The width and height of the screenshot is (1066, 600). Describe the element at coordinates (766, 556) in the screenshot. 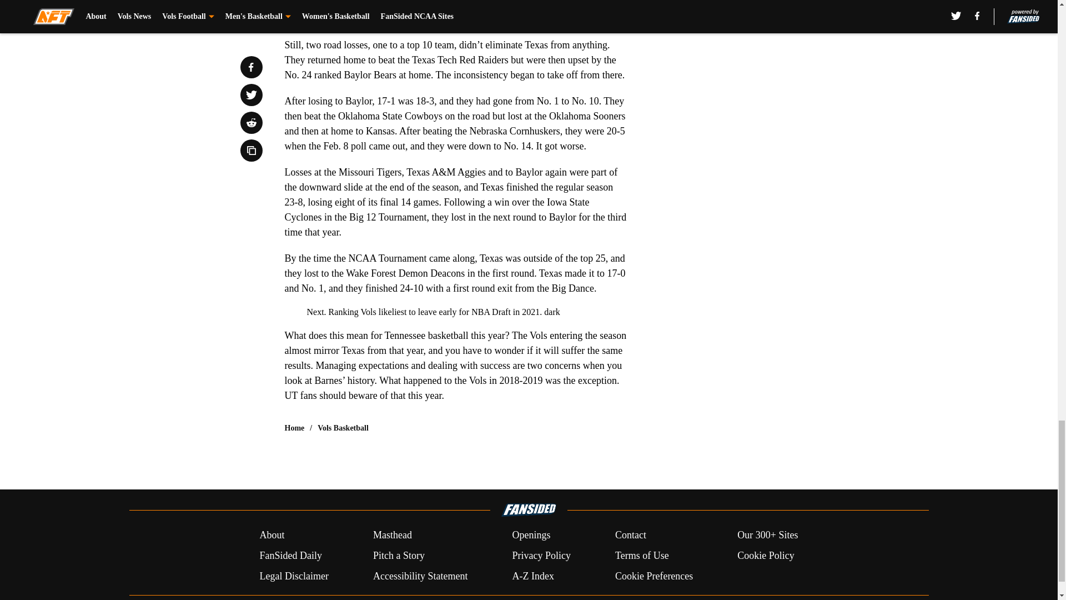

I see `Cookie Policy` at that location.